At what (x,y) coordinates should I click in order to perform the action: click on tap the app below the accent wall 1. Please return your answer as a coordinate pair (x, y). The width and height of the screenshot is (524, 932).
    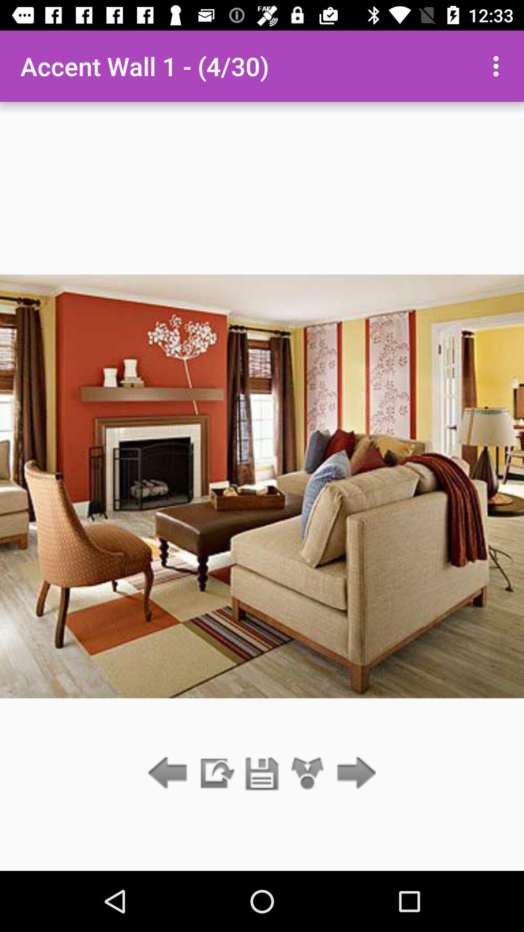
    Looking at the image, I should click on (262, 774).